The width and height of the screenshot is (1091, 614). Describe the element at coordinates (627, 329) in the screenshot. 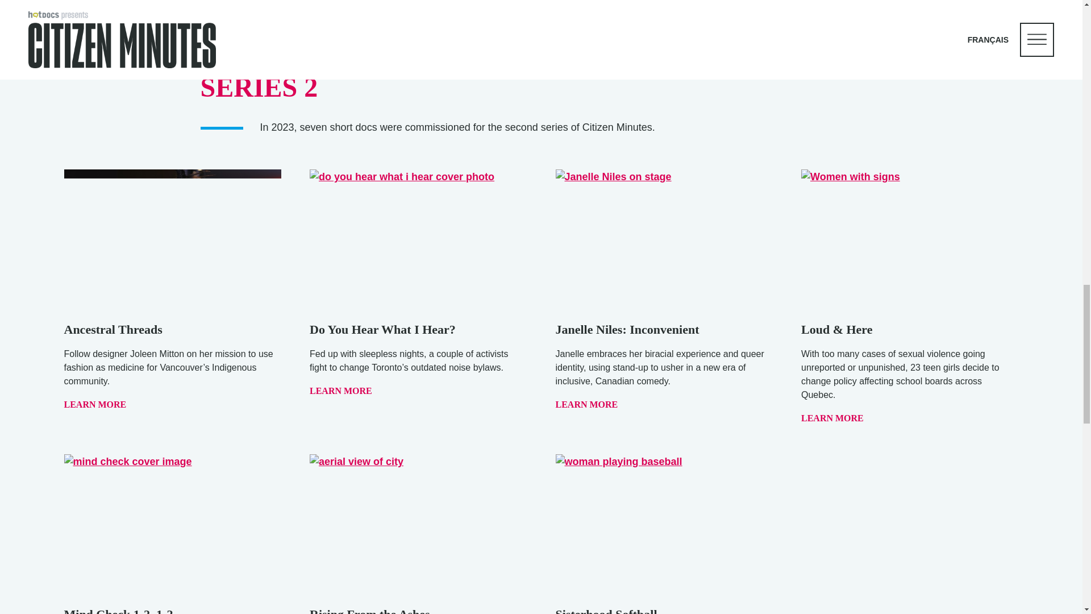

I see `Janelle Niles: Inconvenient` at that location.